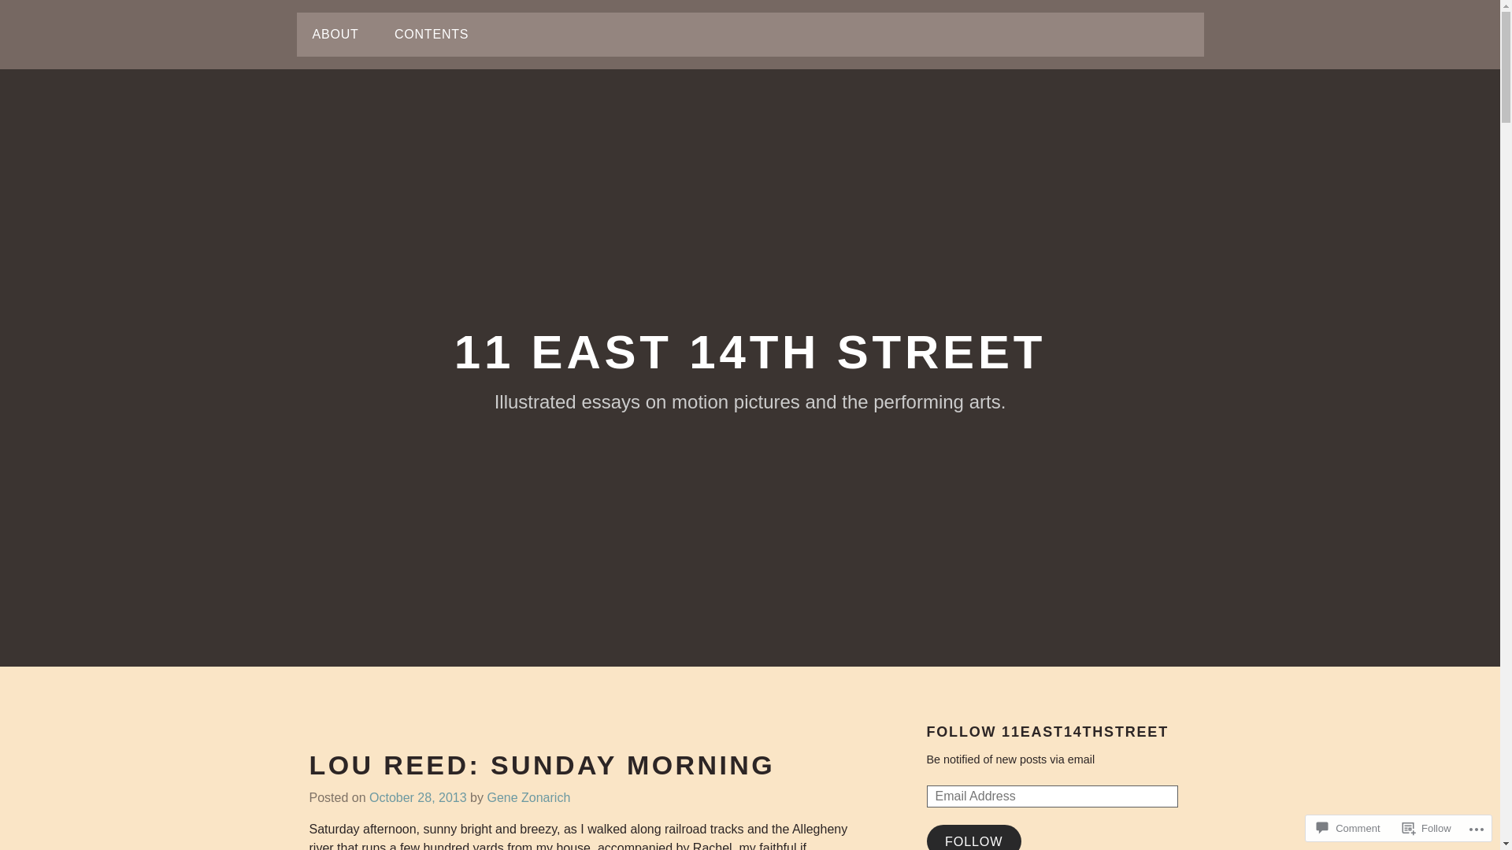 This screenshot has width=1512, height=850. I want to click on Follow, so click(1427, 828).